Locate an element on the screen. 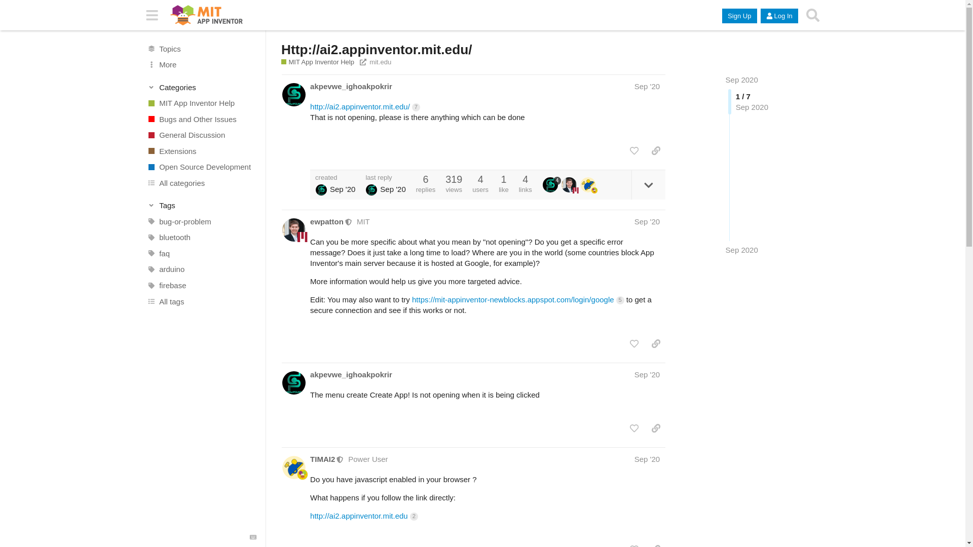 This screenshot has width=973, height=547. Sign Up is located at coordinates (739, 16).